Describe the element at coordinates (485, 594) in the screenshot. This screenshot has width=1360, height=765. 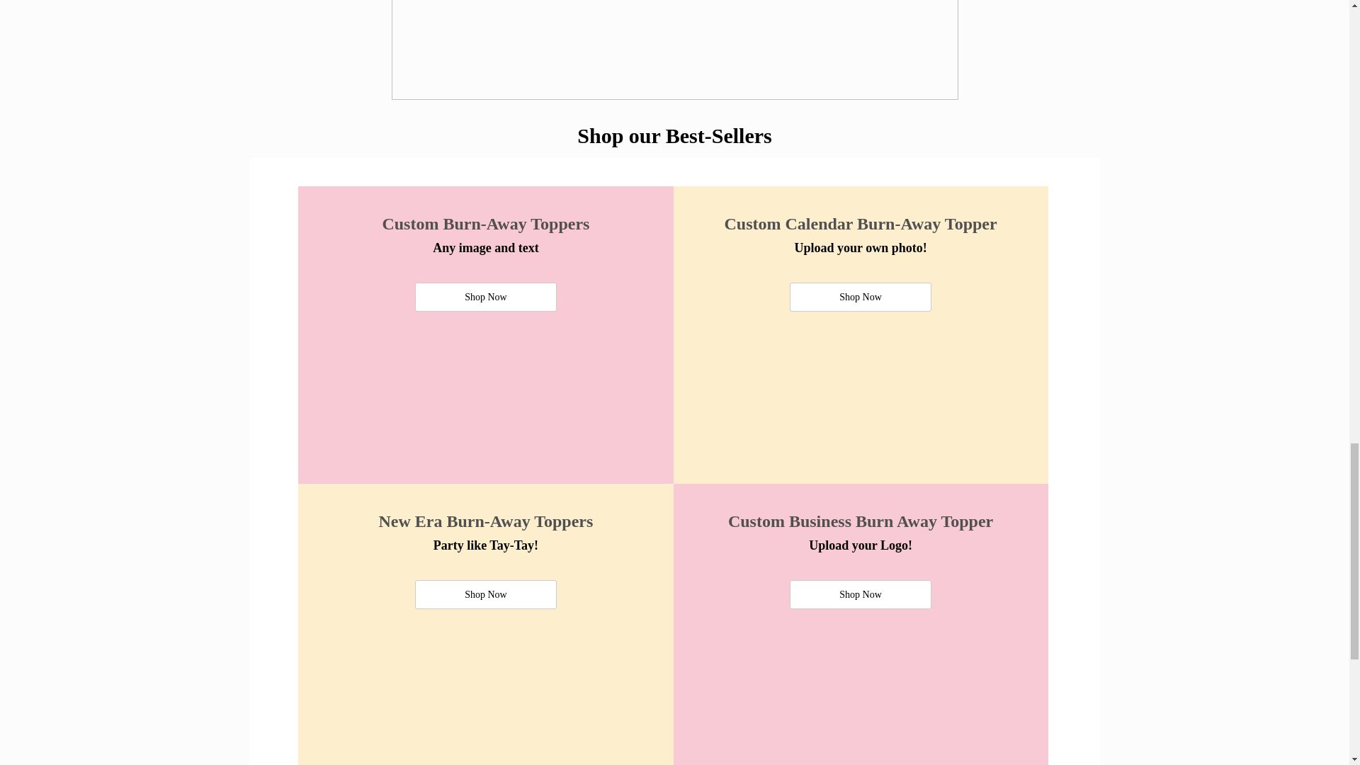
I see `Shop Now` at that location.